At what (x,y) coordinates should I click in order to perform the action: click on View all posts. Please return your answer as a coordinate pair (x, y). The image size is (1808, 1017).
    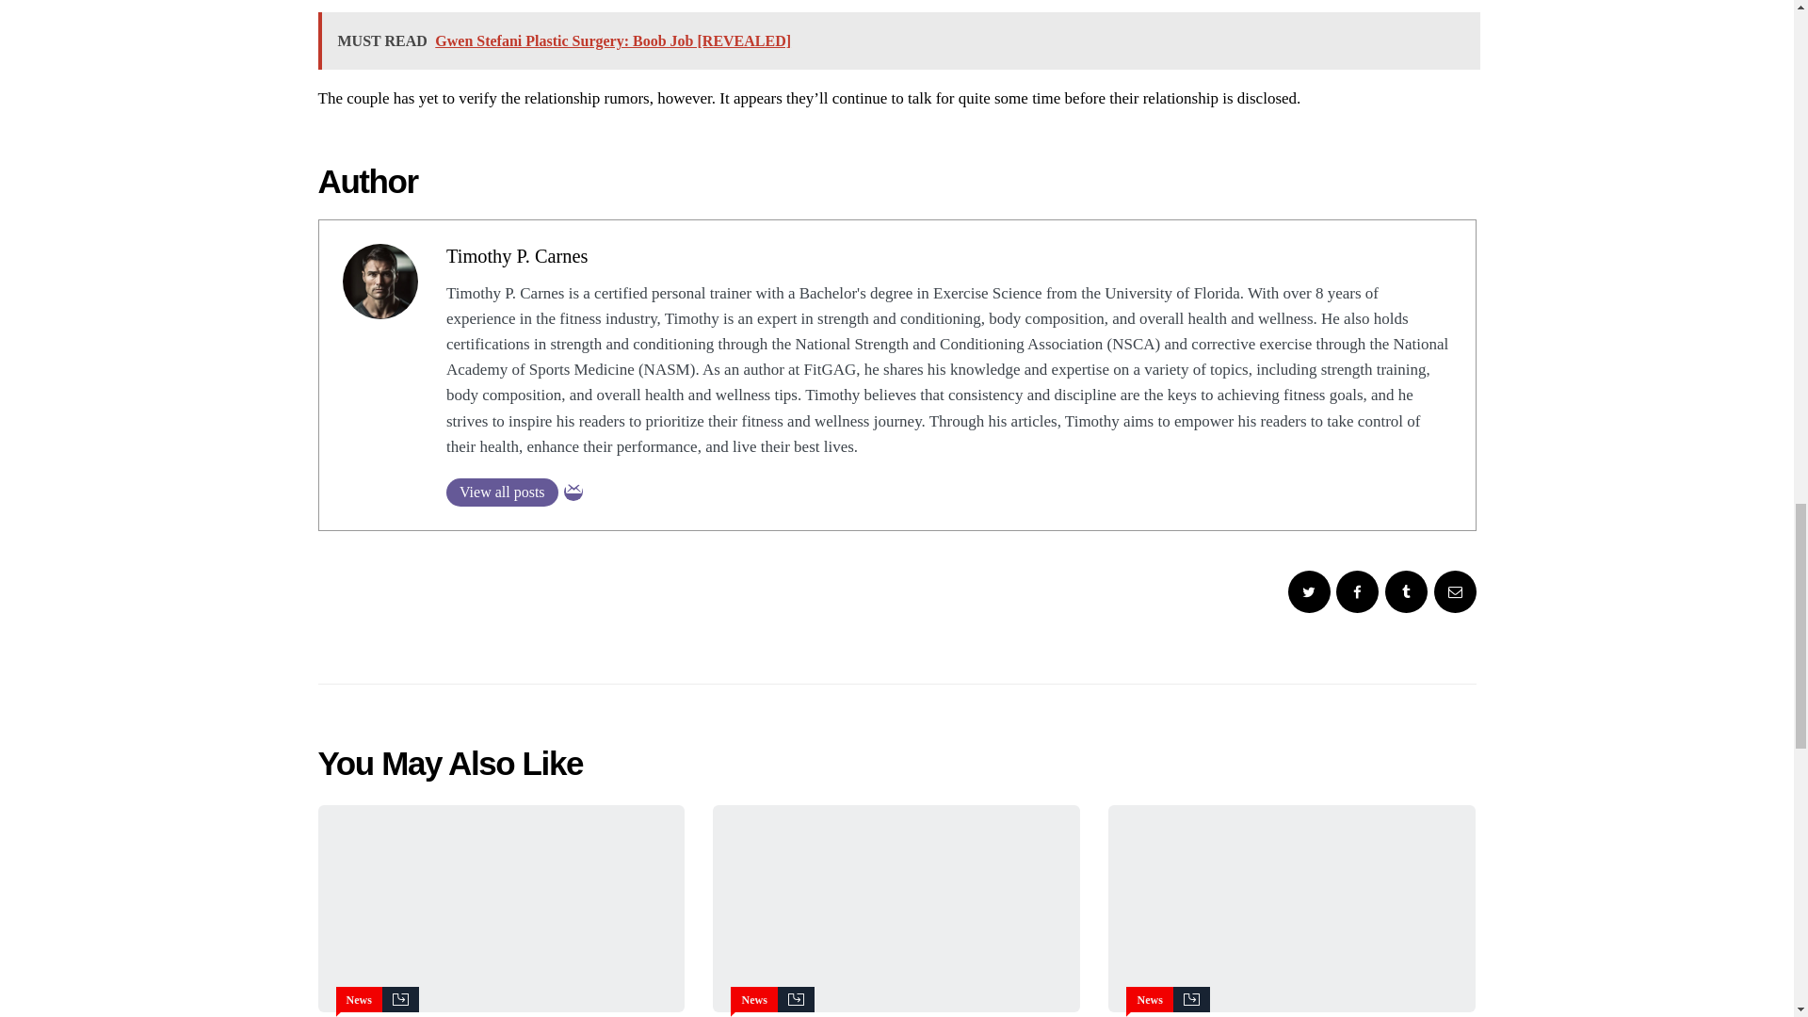
    Looking at the image, I should click on (503, 492).